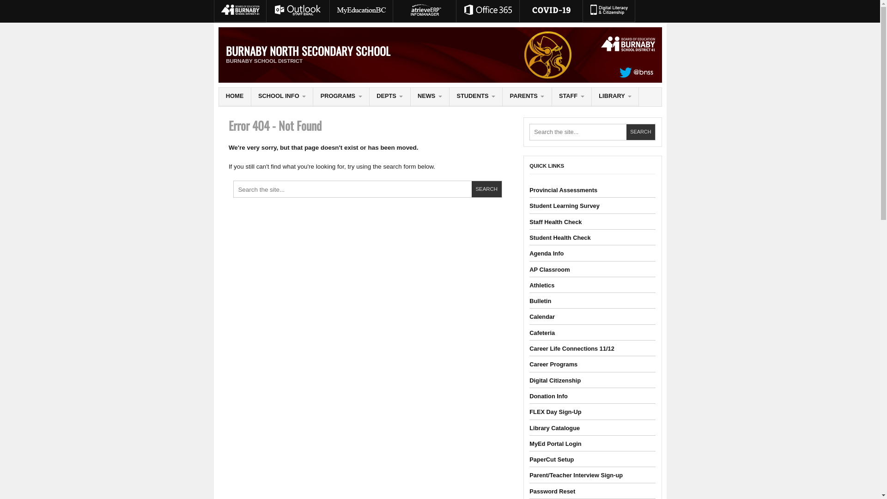  Describe the element at coordinates (542, 333) in the screenshot. I see `Cafeteria` at that location.